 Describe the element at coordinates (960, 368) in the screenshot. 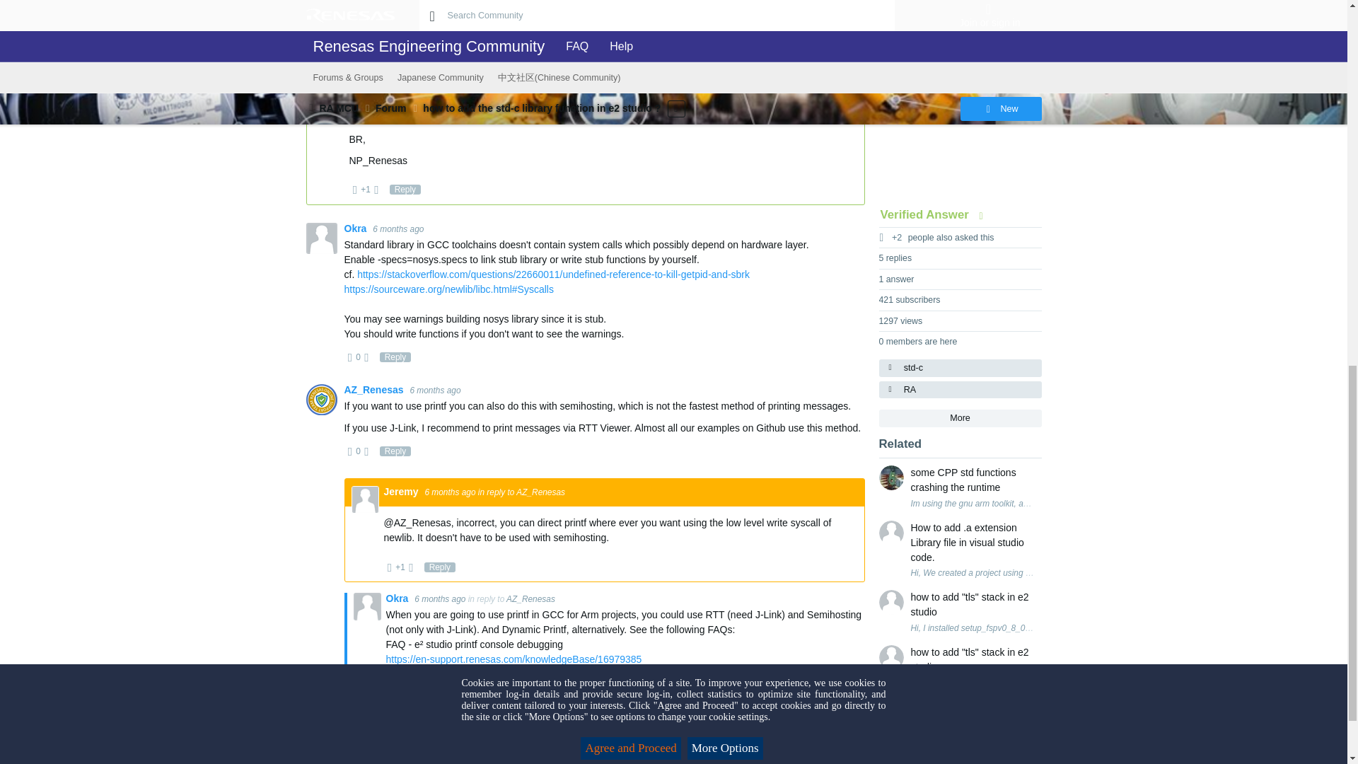

I see `std-c` at that location.